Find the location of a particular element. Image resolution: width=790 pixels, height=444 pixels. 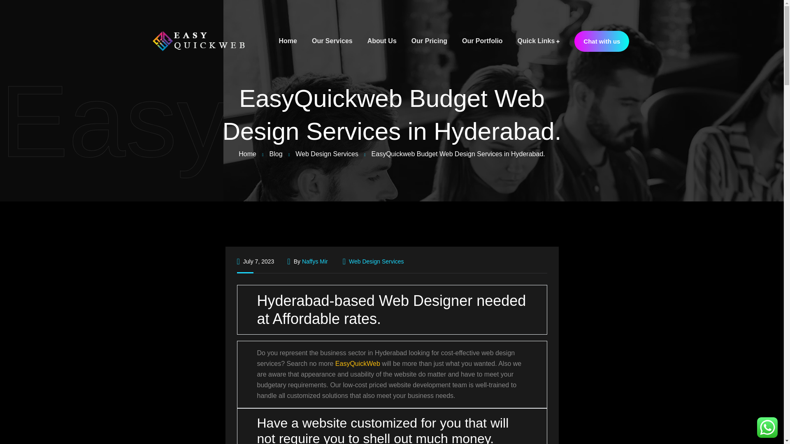

Posts by Naffys Mir is located at coordinates (314, 261).